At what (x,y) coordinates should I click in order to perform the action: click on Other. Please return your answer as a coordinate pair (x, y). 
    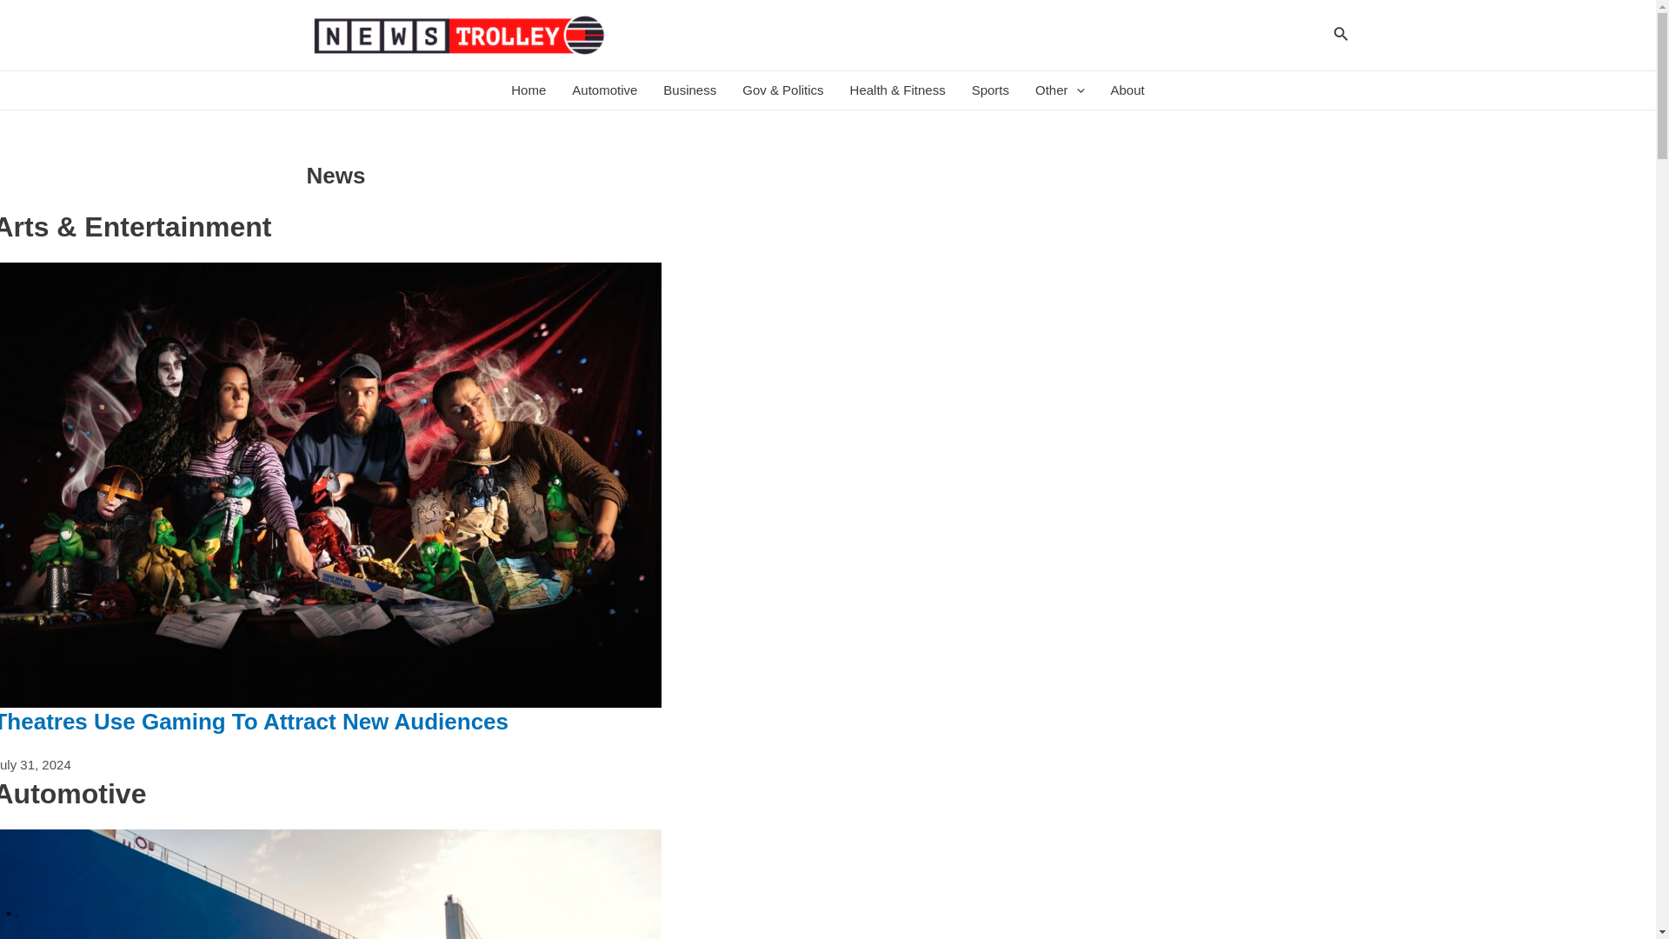
    Looking at the image, I should click on (1060, 90).